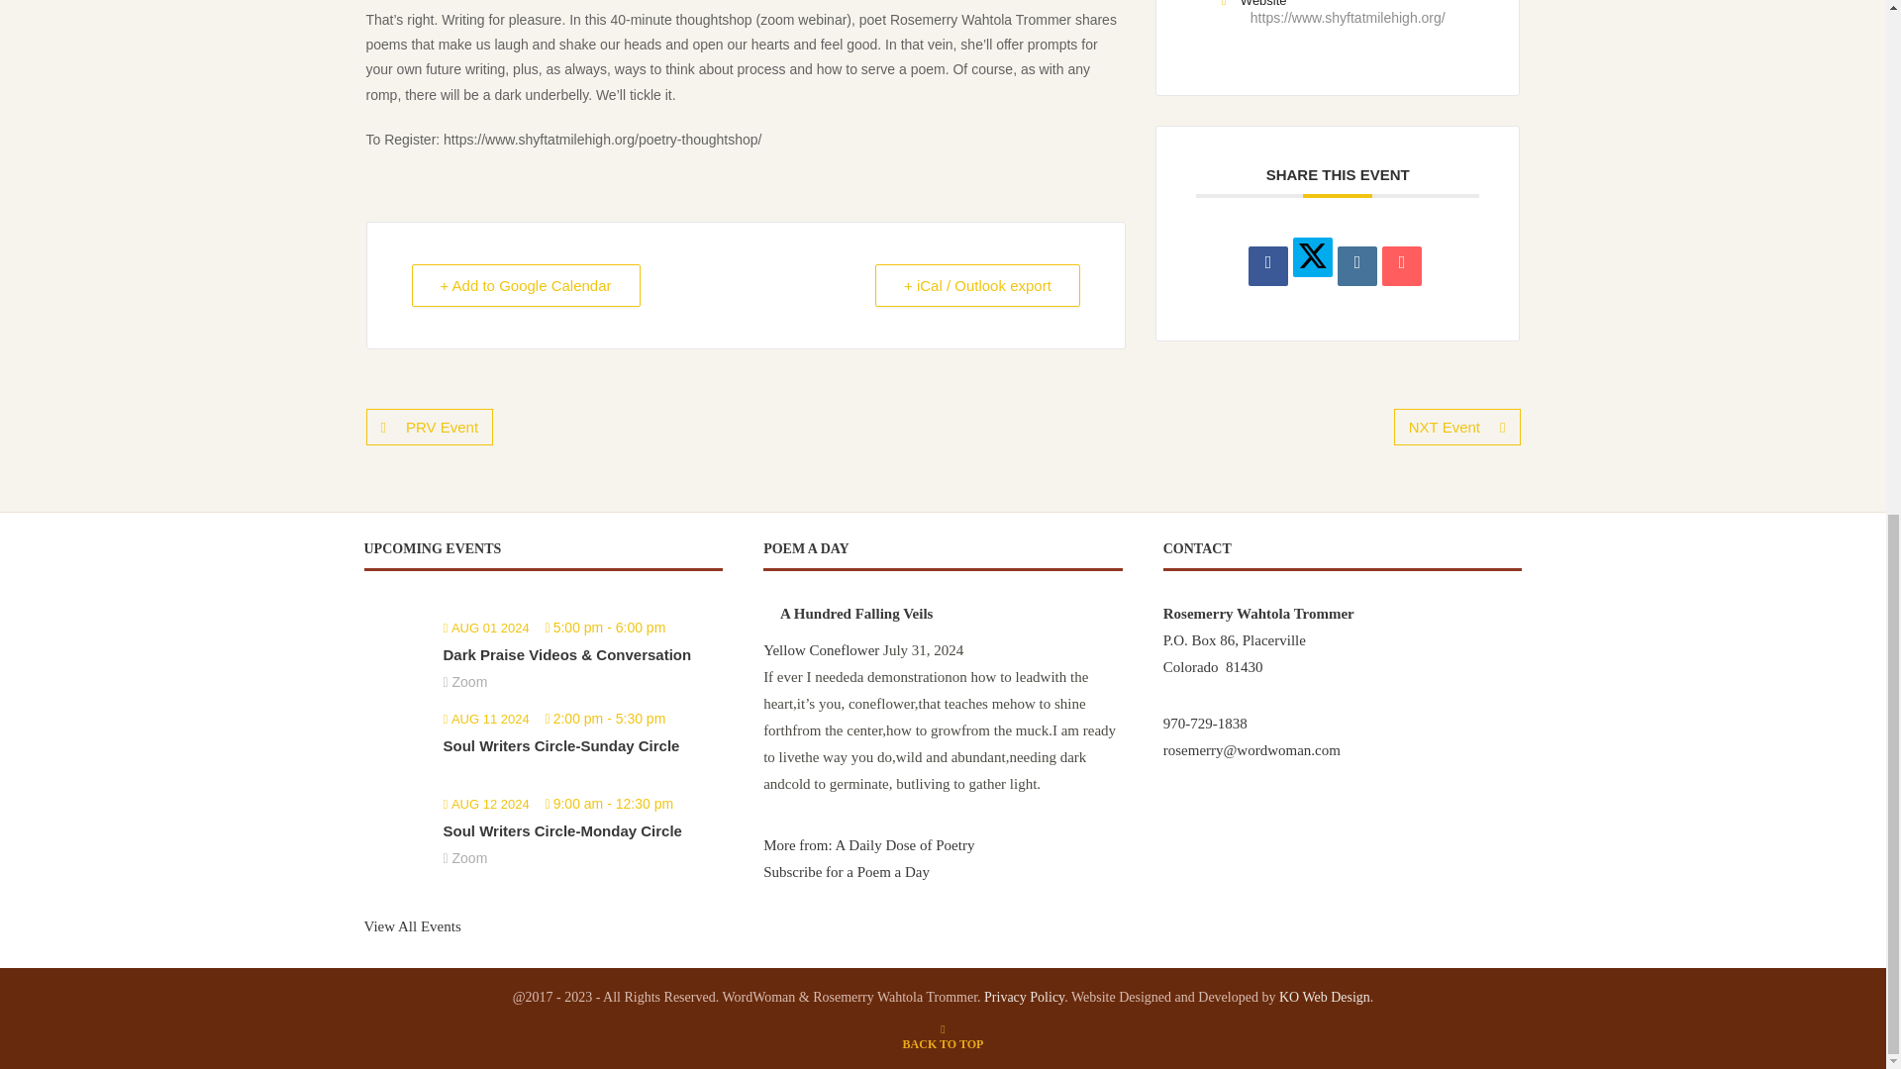 This screenshot has width=1901, height=1069. I want to click on Share on Facebook, so click(1268, 266).